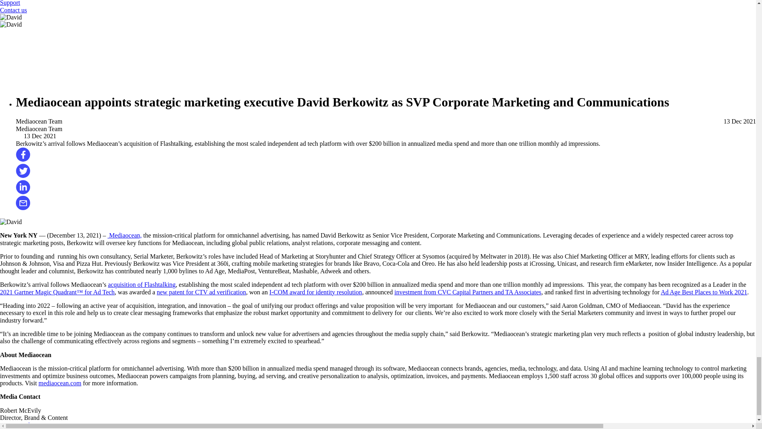 Image resolution: width=762 pixels, height=429 pixels. What do you see at coordinates (23, 176) in the screenshot?
I see `Share to Twitter` at bounding box center [23, 176].